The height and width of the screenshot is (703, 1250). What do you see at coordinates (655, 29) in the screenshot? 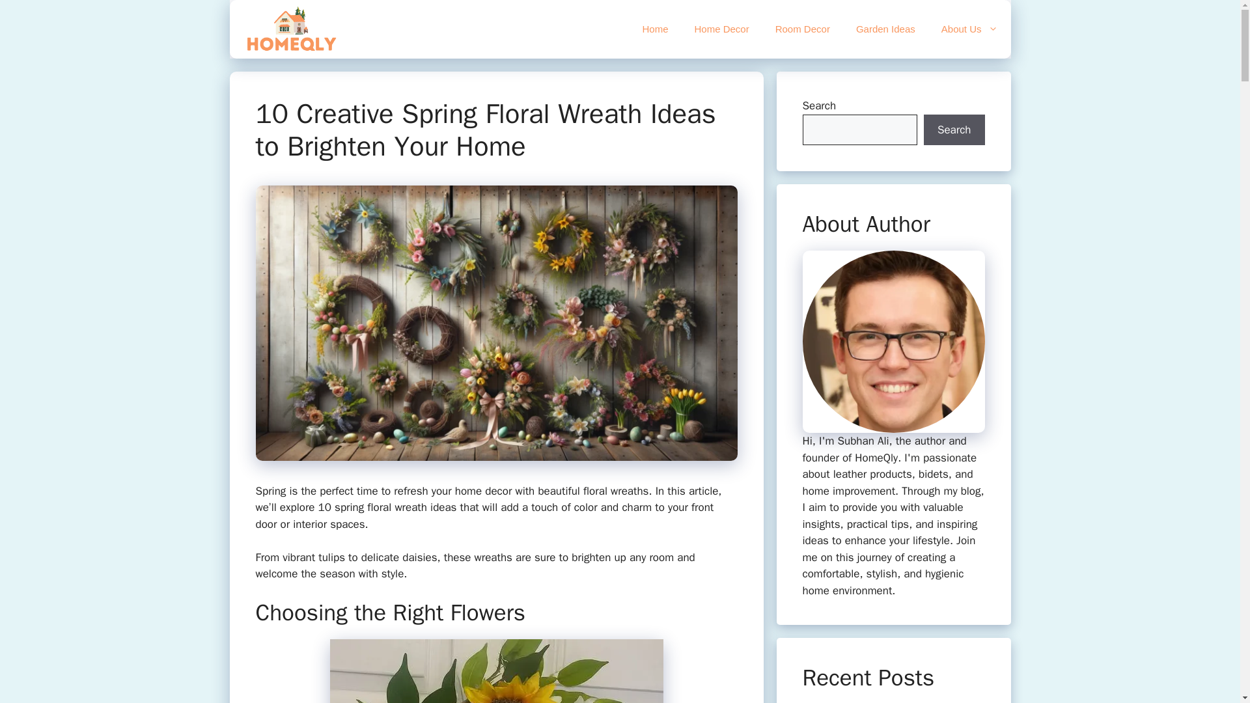
I see `Home` at bounding box center [655, 29].